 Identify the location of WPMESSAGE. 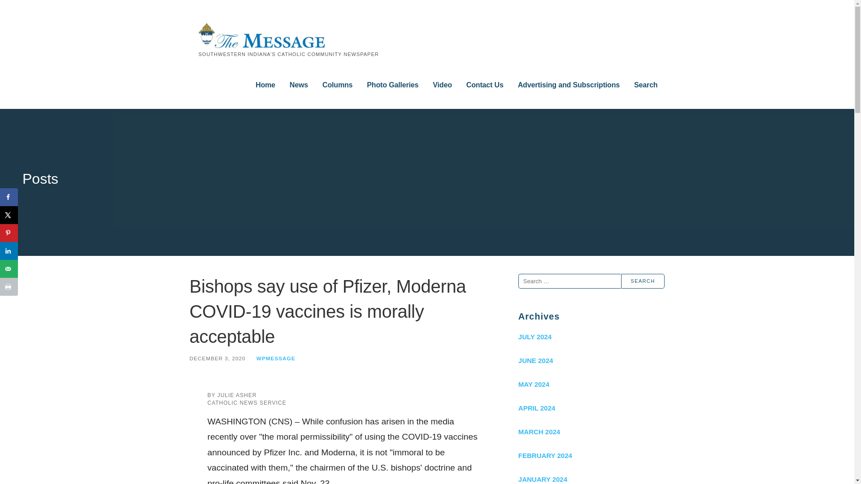
(276, 358).